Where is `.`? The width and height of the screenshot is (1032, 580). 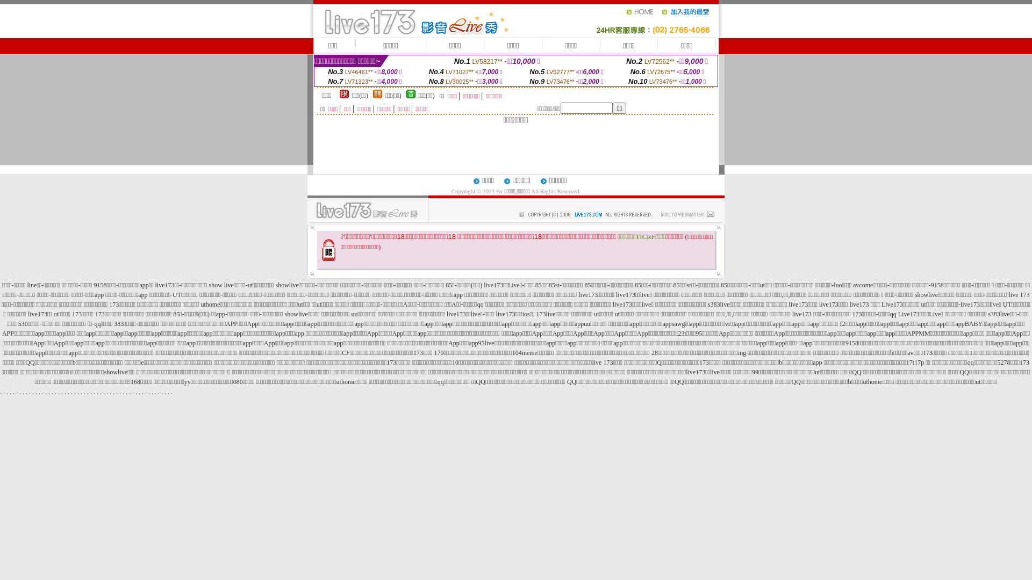
. is located at coordinates (146, 392).